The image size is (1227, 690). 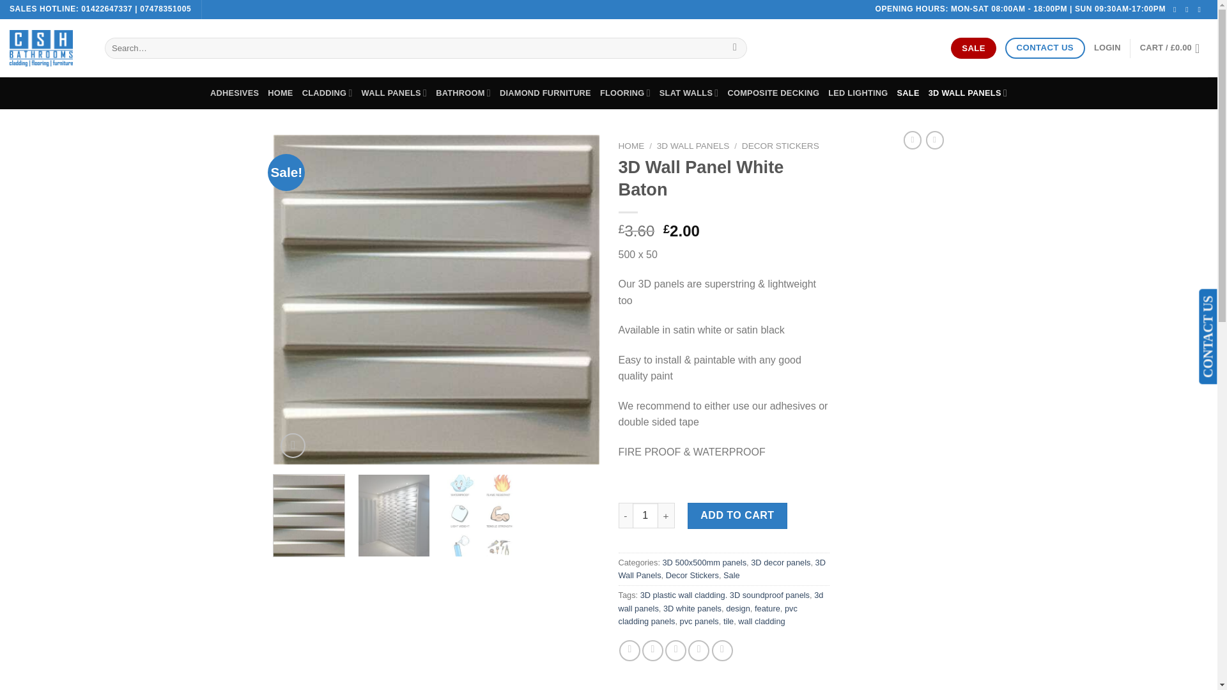 I want to click on FLOORING, so click(x=625, y=93).